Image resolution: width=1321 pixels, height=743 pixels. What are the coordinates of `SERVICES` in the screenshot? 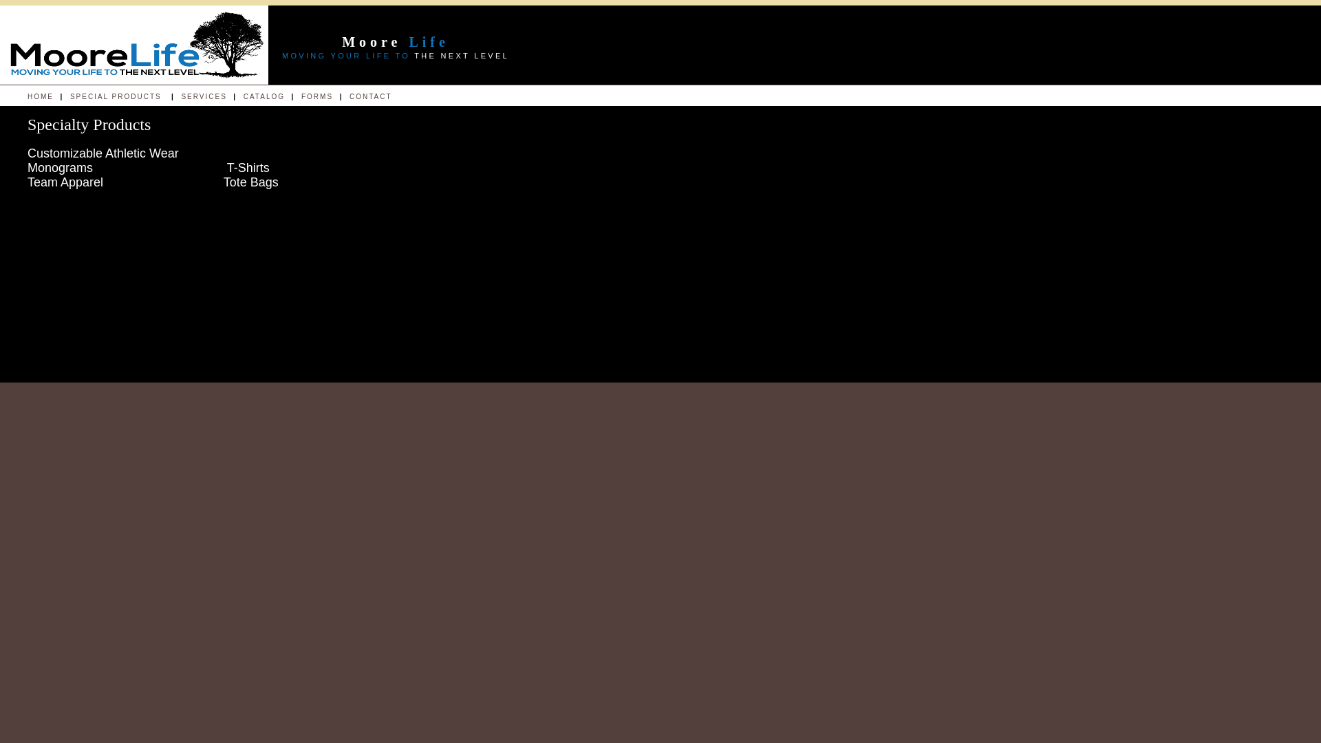 It's located at (204, 96).